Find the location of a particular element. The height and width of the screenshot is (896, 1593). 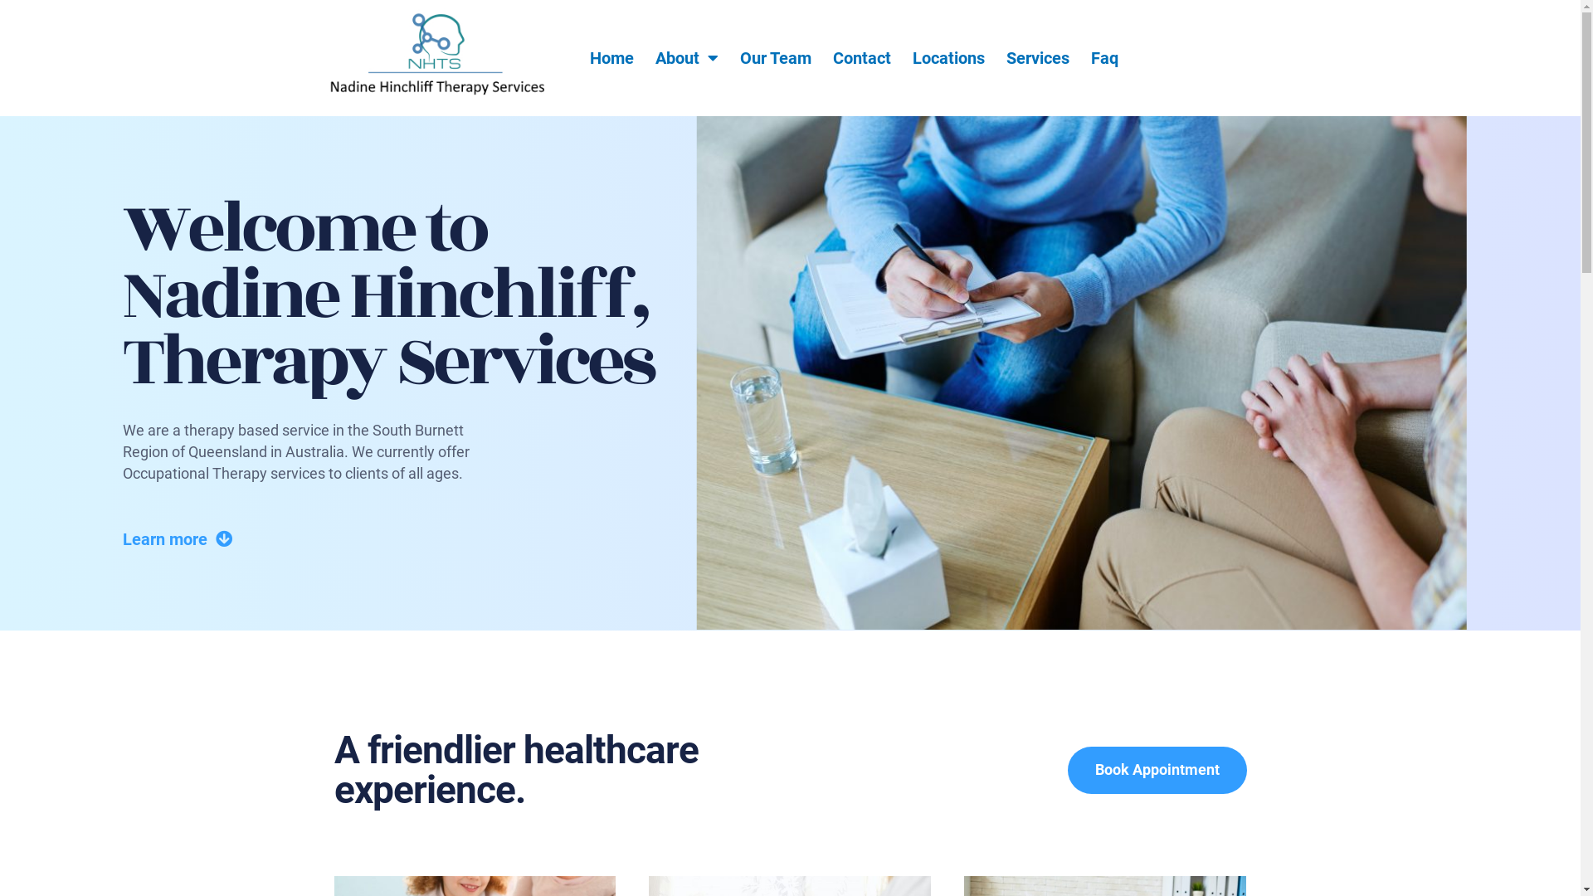

Learn more is located at coordinates (178, 539).